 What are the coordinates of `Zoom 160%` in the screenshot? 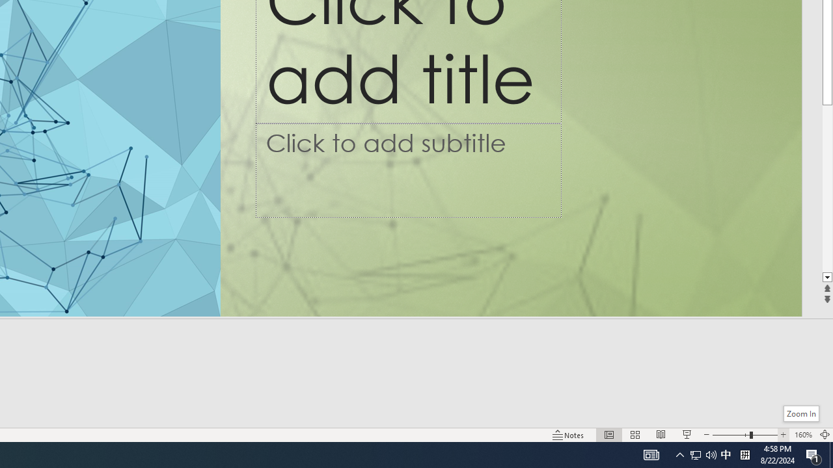 It's located at (803, 434).